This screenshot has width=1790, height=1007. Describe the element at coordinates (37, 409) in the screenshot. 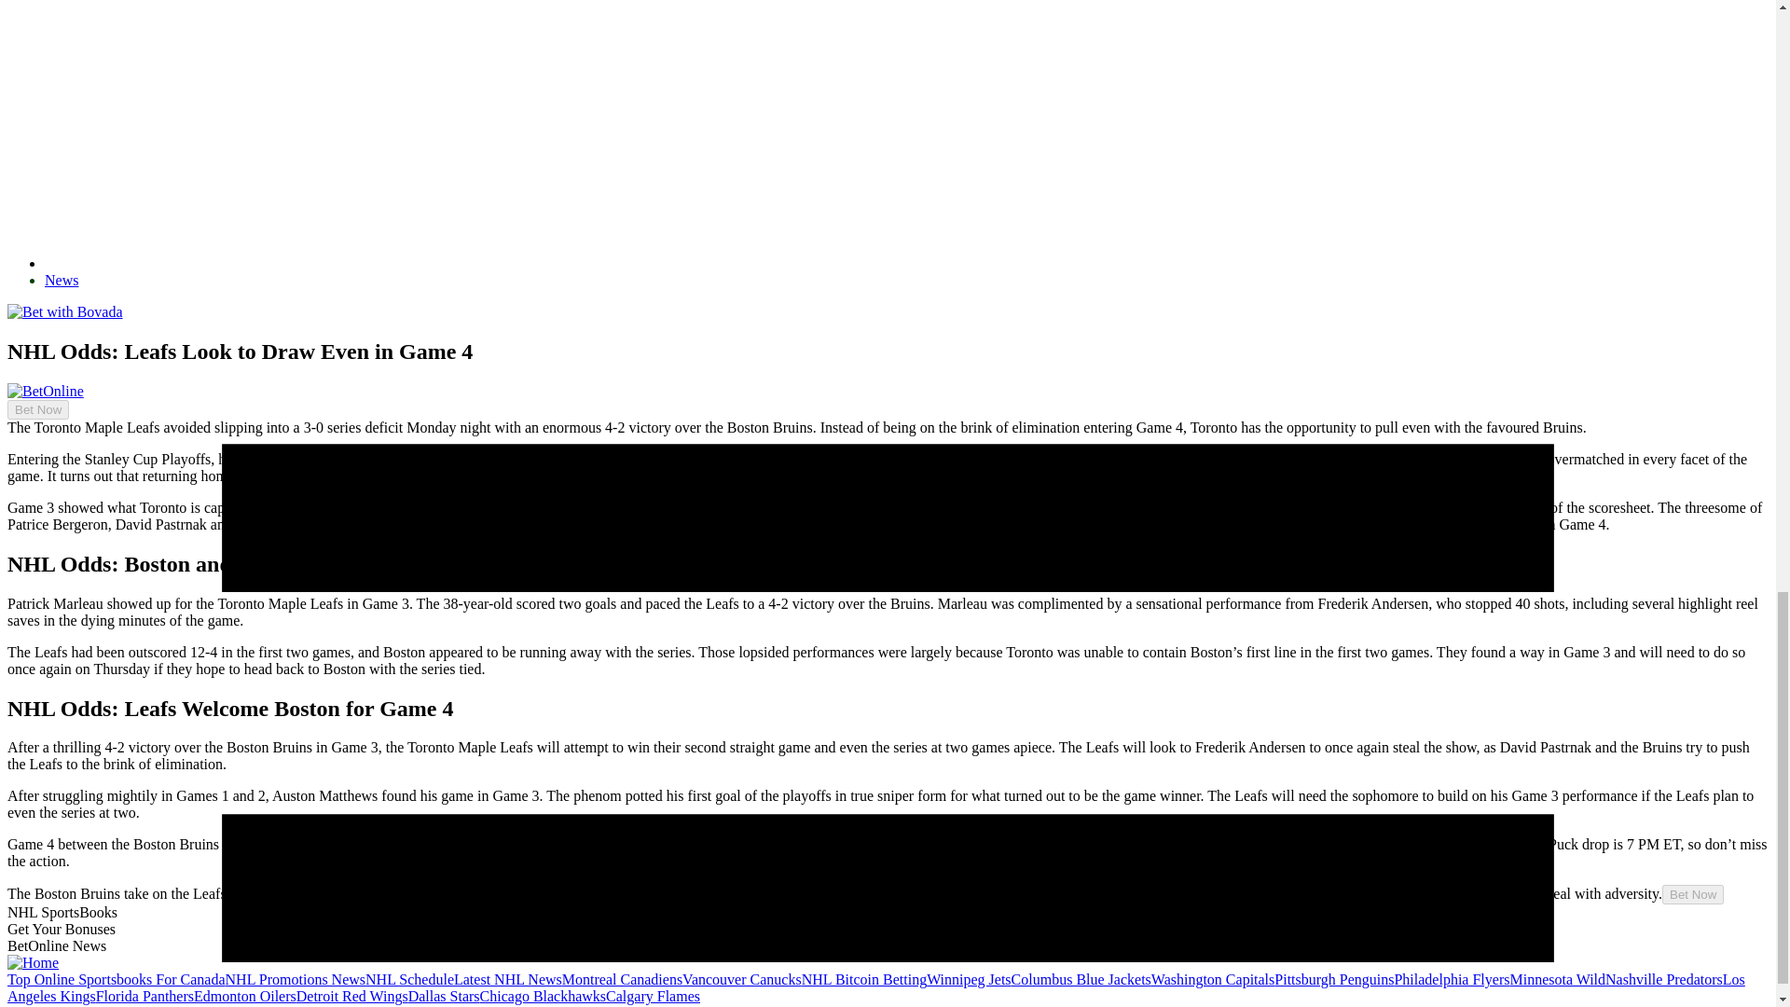

I see `Bet Now` at that location.